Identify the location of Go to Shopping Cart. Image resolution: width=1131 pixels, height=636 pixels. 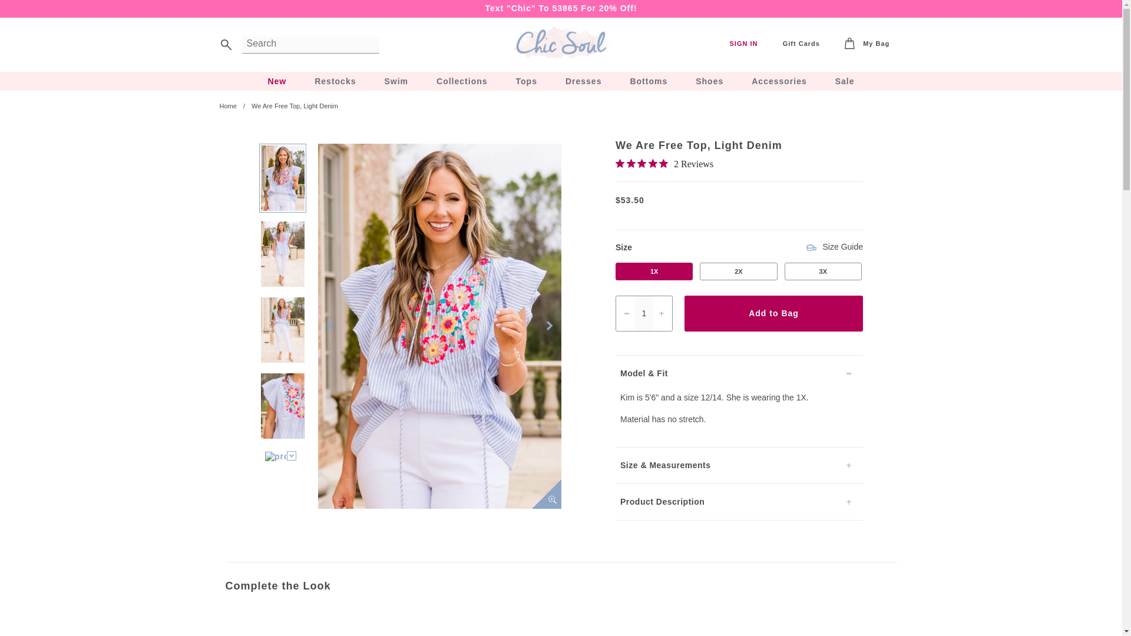
(867, 44).